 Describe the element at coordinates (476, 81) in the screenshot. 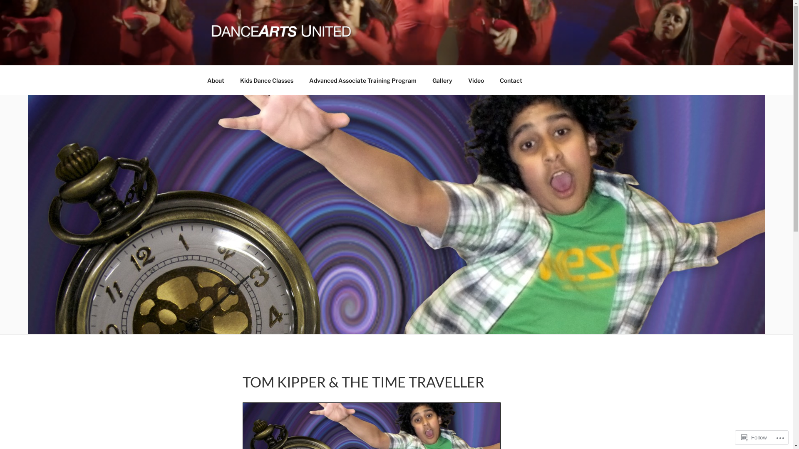

I see `Video` at that location.